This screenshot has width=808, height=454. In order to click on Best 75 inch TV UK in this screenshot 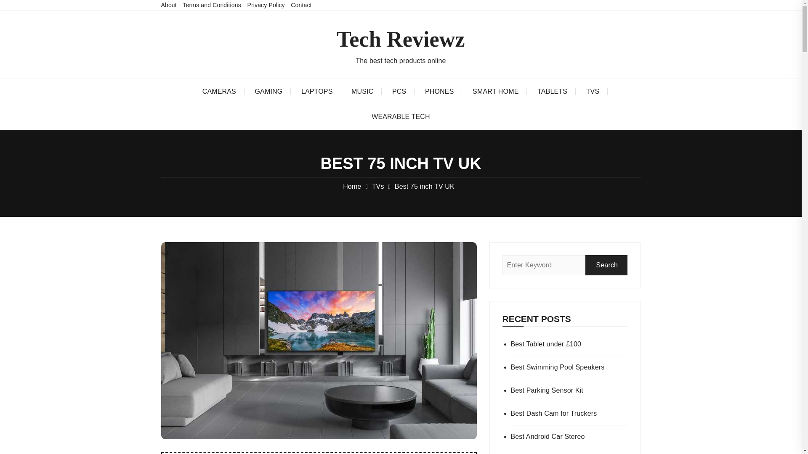, I will do `click(424, 187)`.